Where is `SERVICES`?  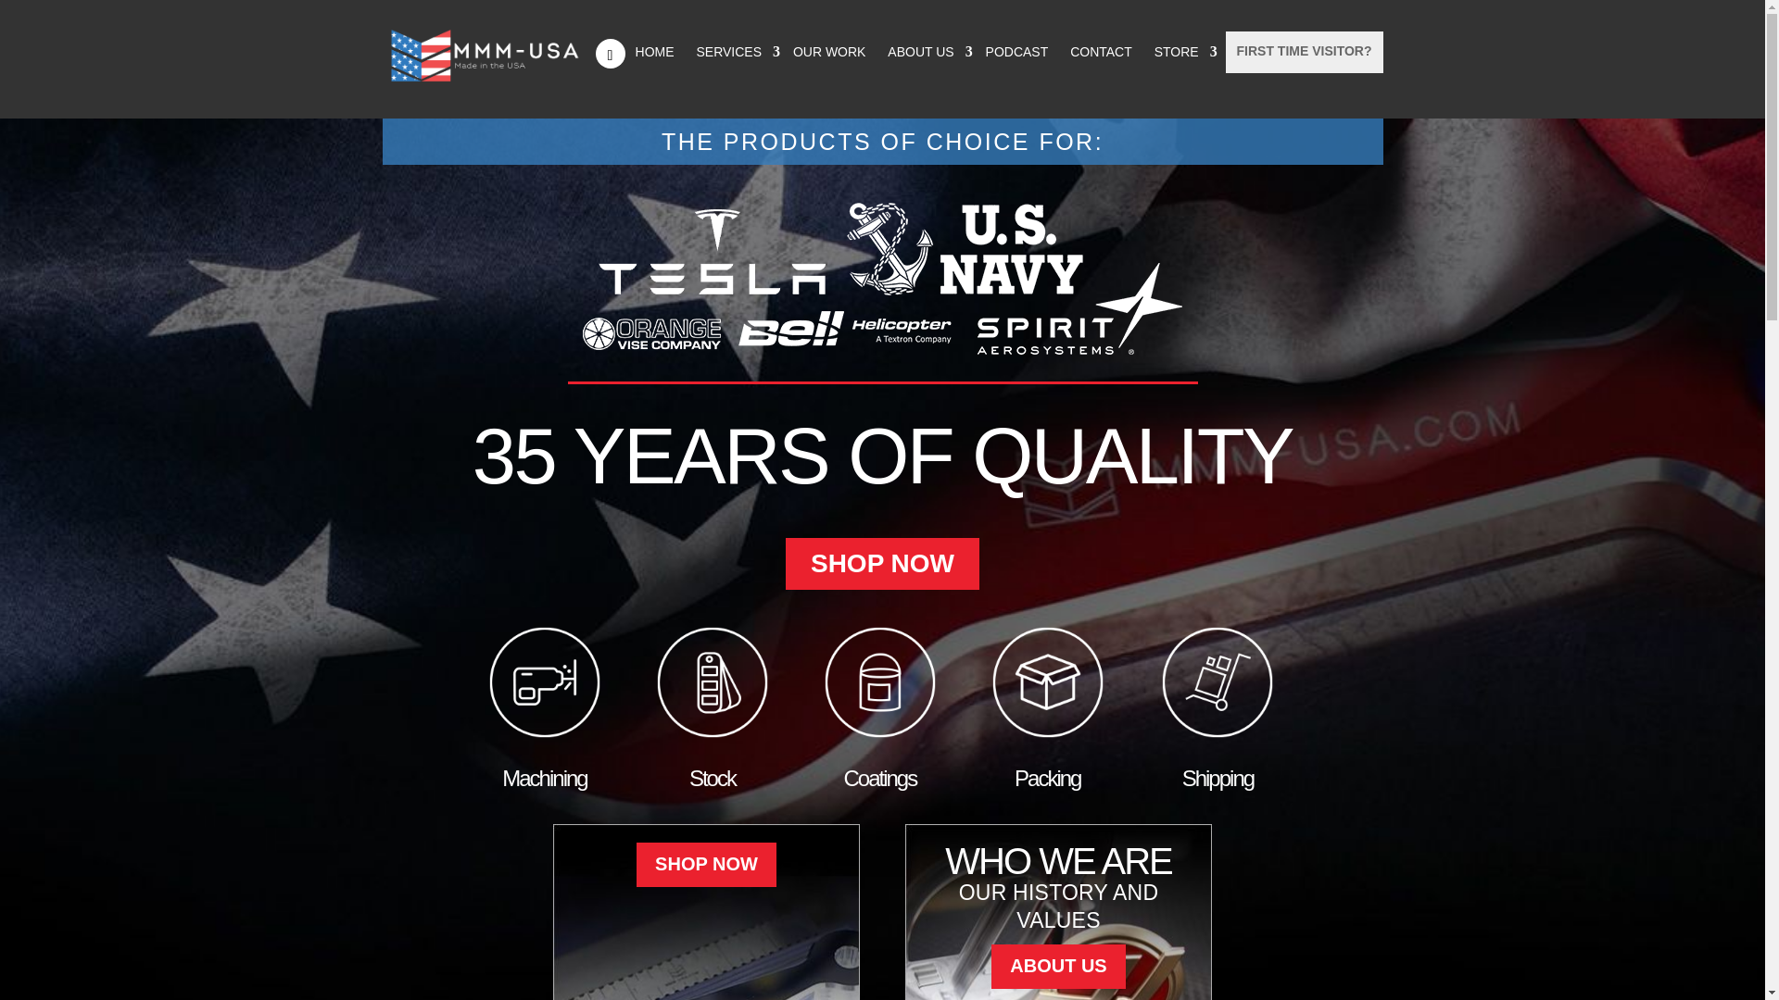 SERVICES is located at coordinates (734, 51).